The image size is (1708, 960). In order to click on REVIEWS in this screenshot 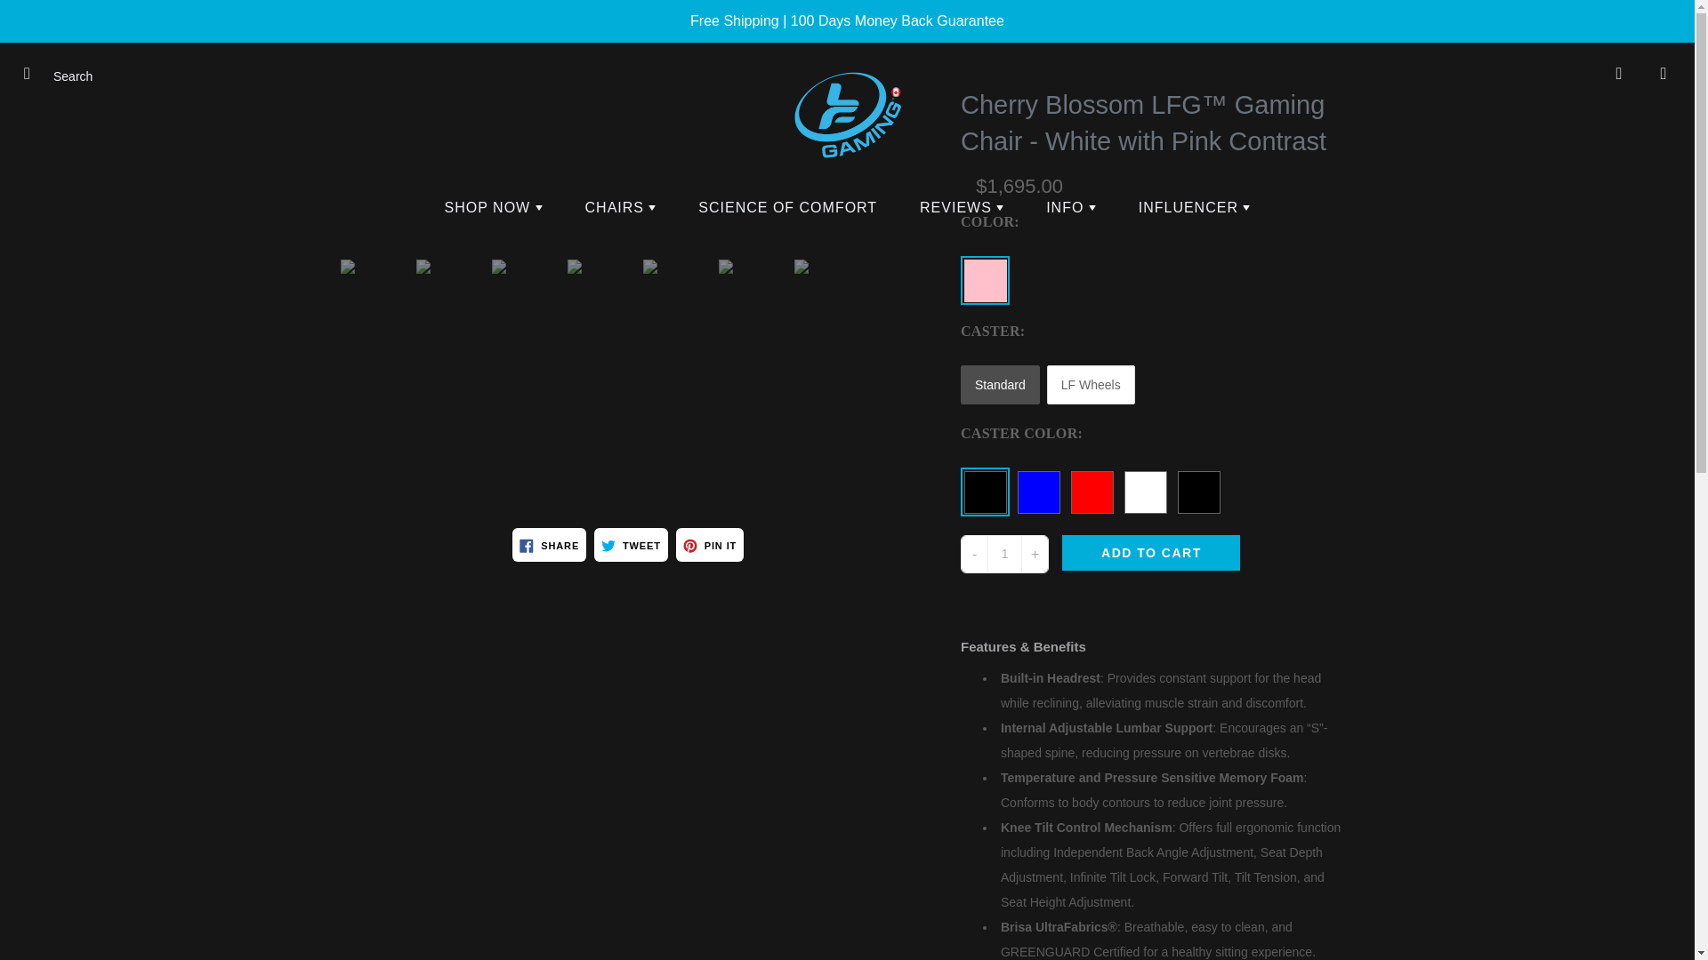, I will do `click(961, 207)`.